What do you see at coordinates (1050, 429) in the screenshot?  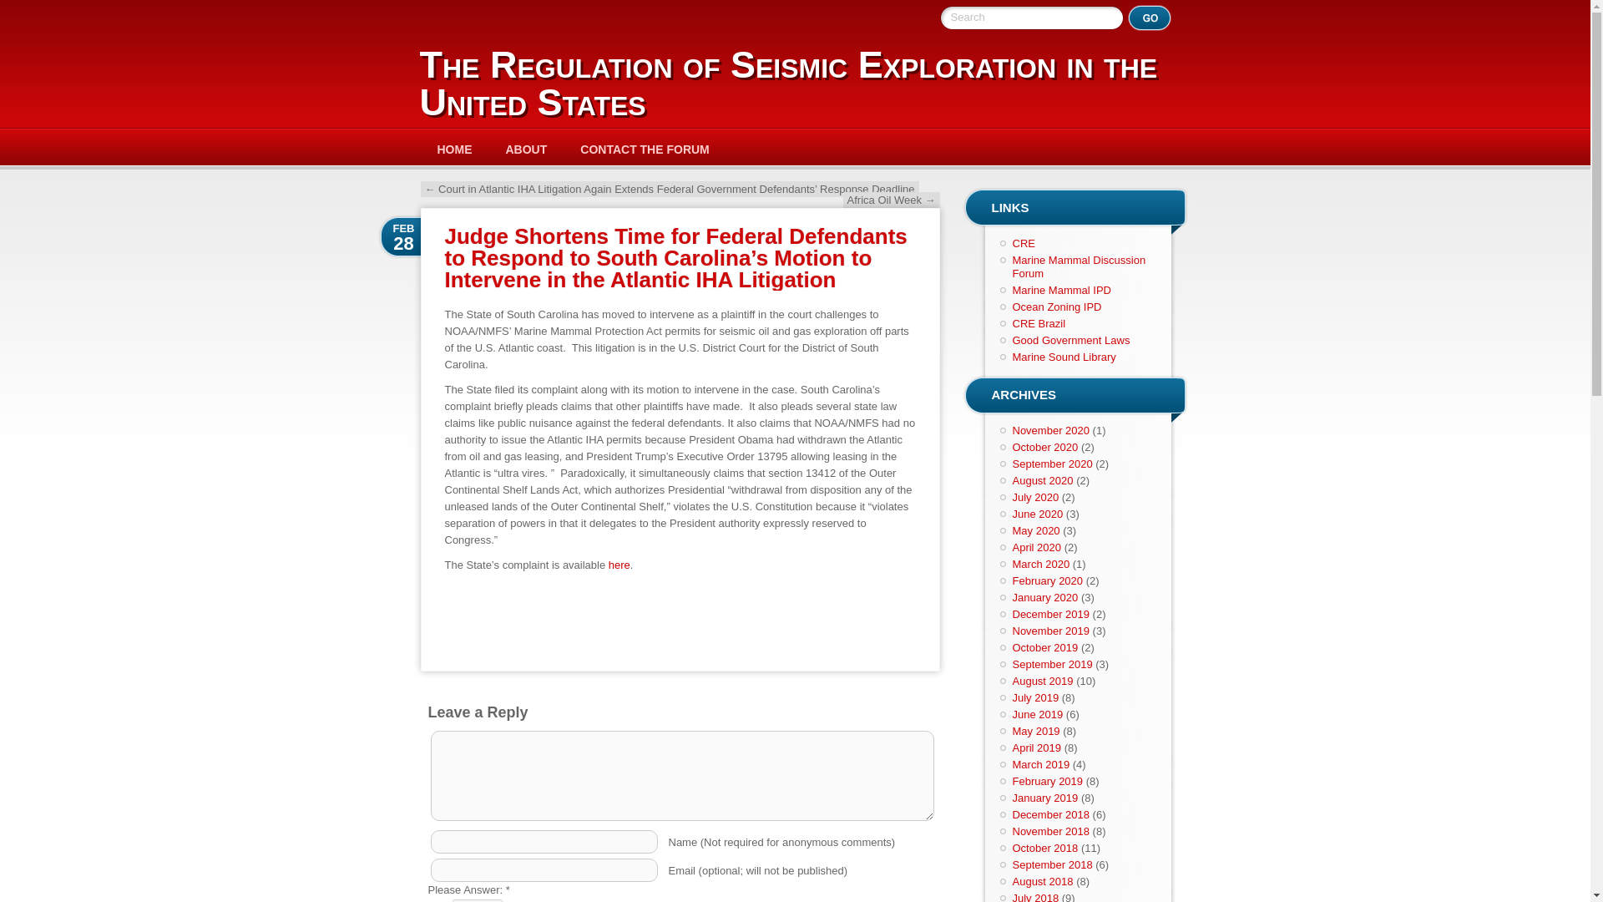 I see `November 2020` at bounding box center [1050, 429].